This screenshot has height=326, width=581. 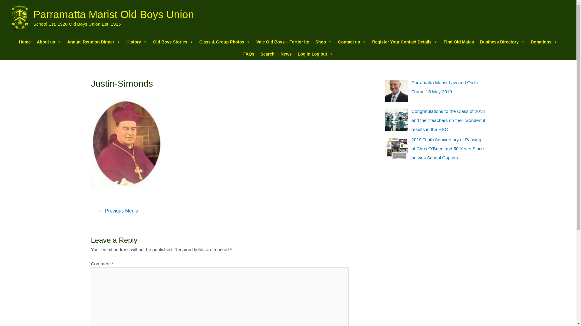 What do you see at coordinates (405, 42) in the screenshot?
I see `Register Your Contact Details` at bounding box center [405, 42].